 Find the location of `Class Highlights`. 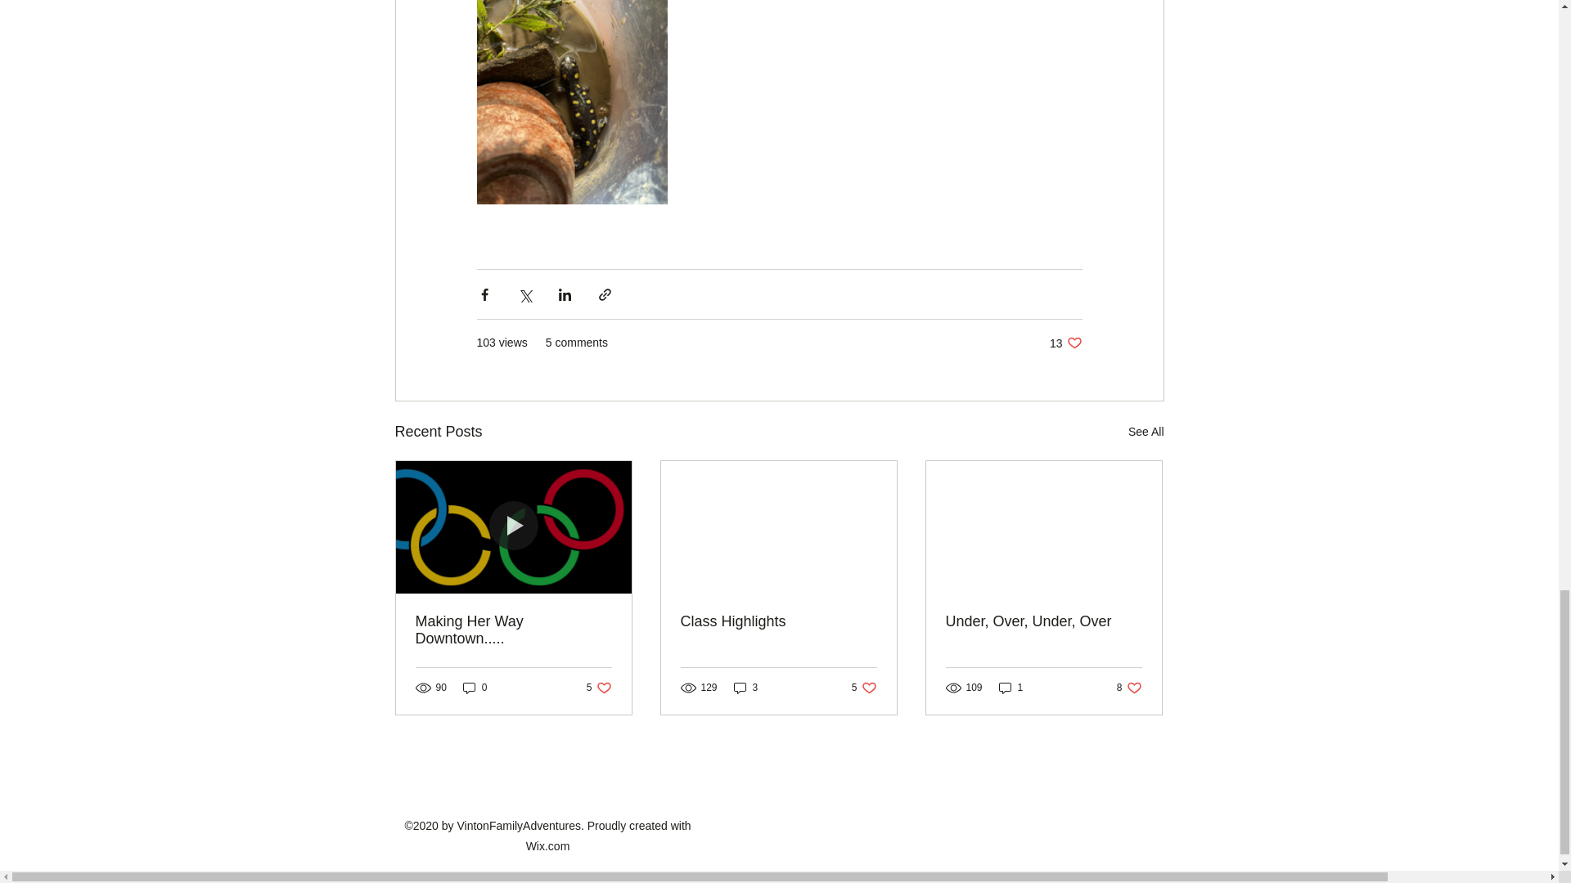

Class Highlights is located at coordinates (514, 630).